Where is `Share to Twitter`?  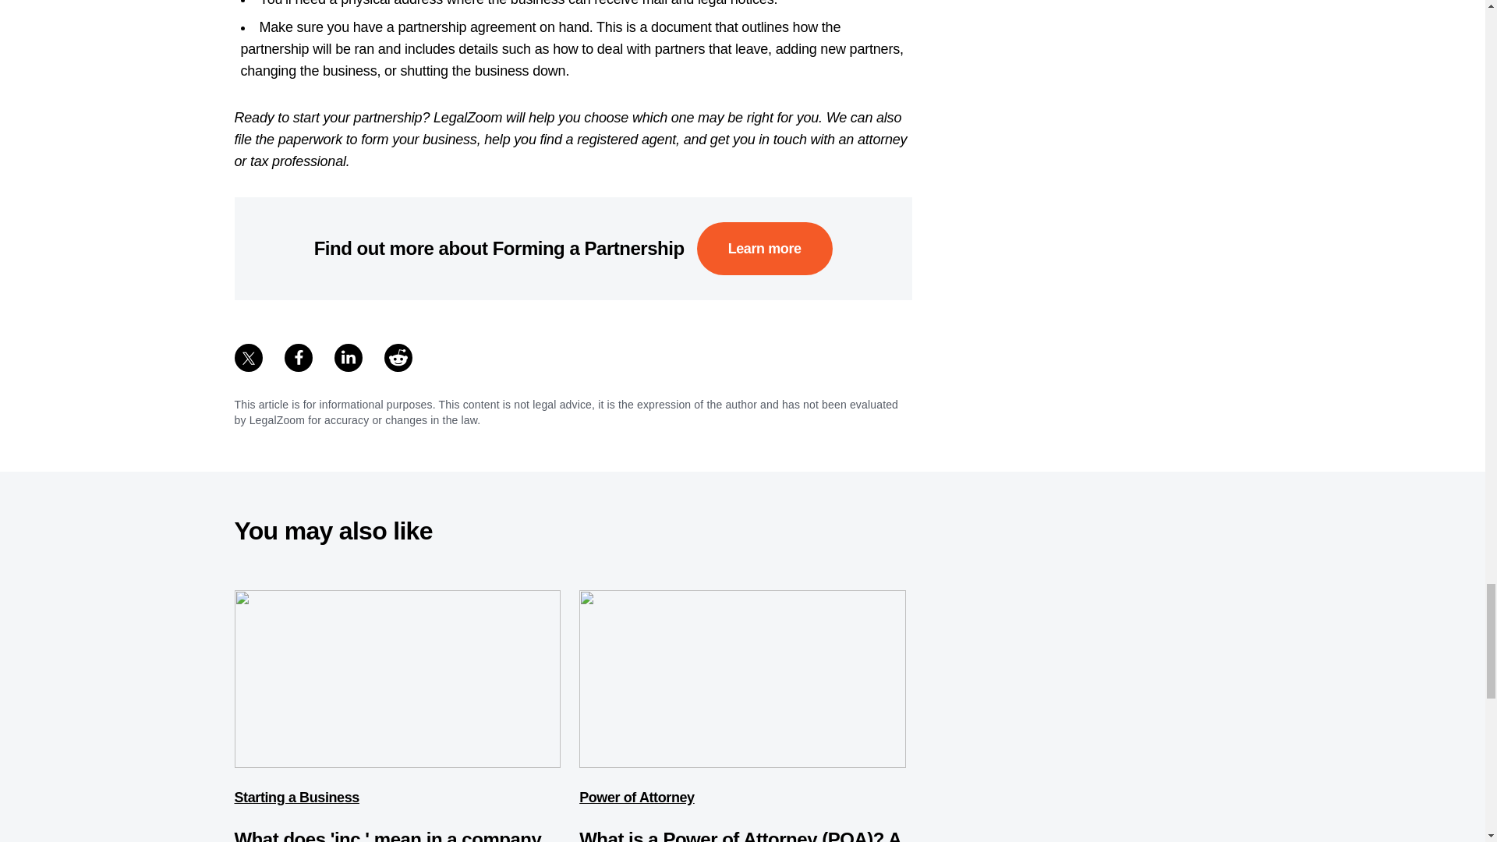
Share to Twitter is located at coordinates (248, 357).